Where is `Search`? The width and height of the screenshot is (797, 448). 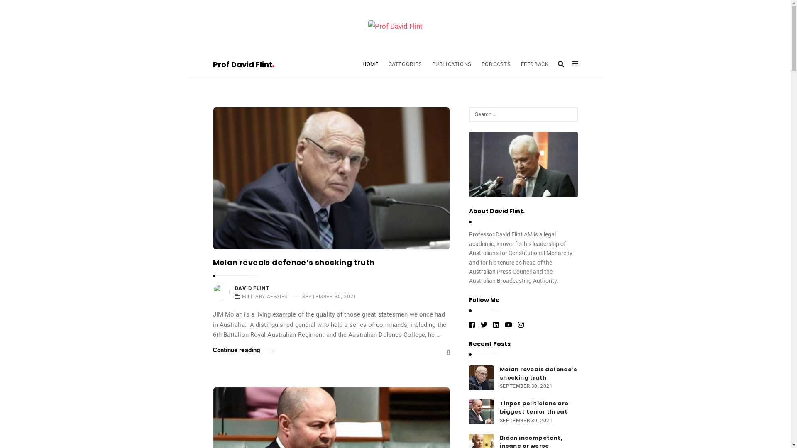
Search is located at coordinates (18, 7).